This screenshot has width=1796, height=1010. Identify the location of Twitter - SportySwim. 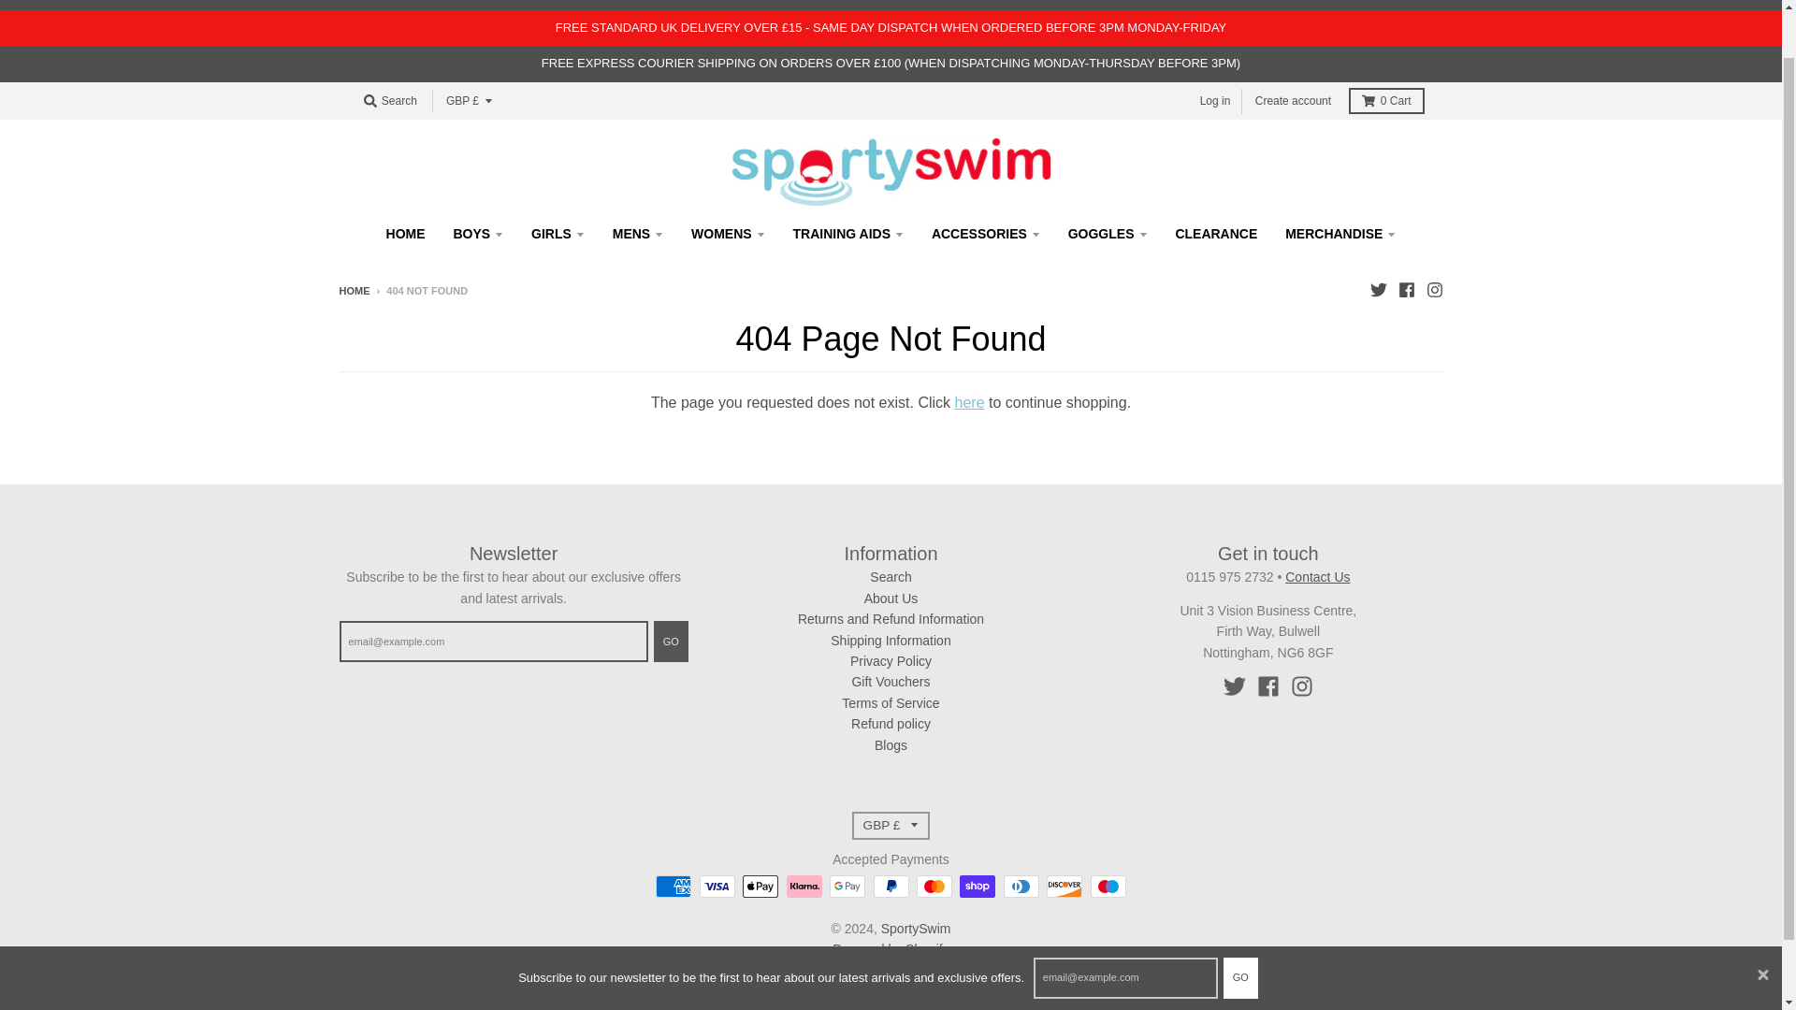
(1235, 686).